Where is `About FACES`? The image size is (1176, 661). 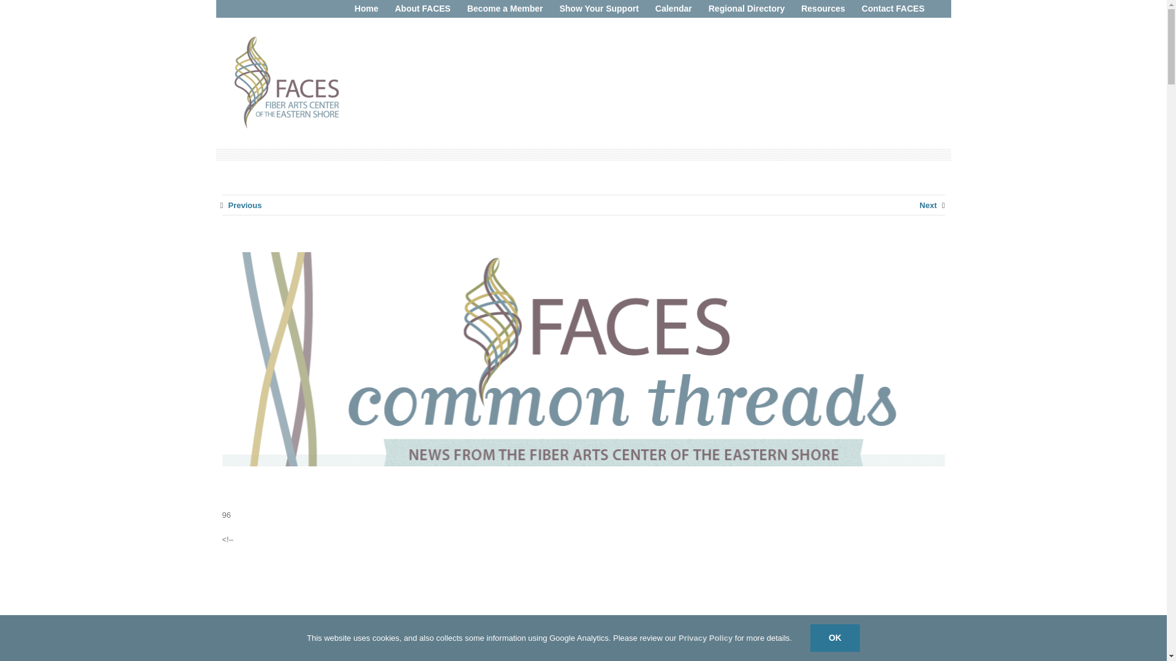
About FACES is located at coordinates (423, 9).